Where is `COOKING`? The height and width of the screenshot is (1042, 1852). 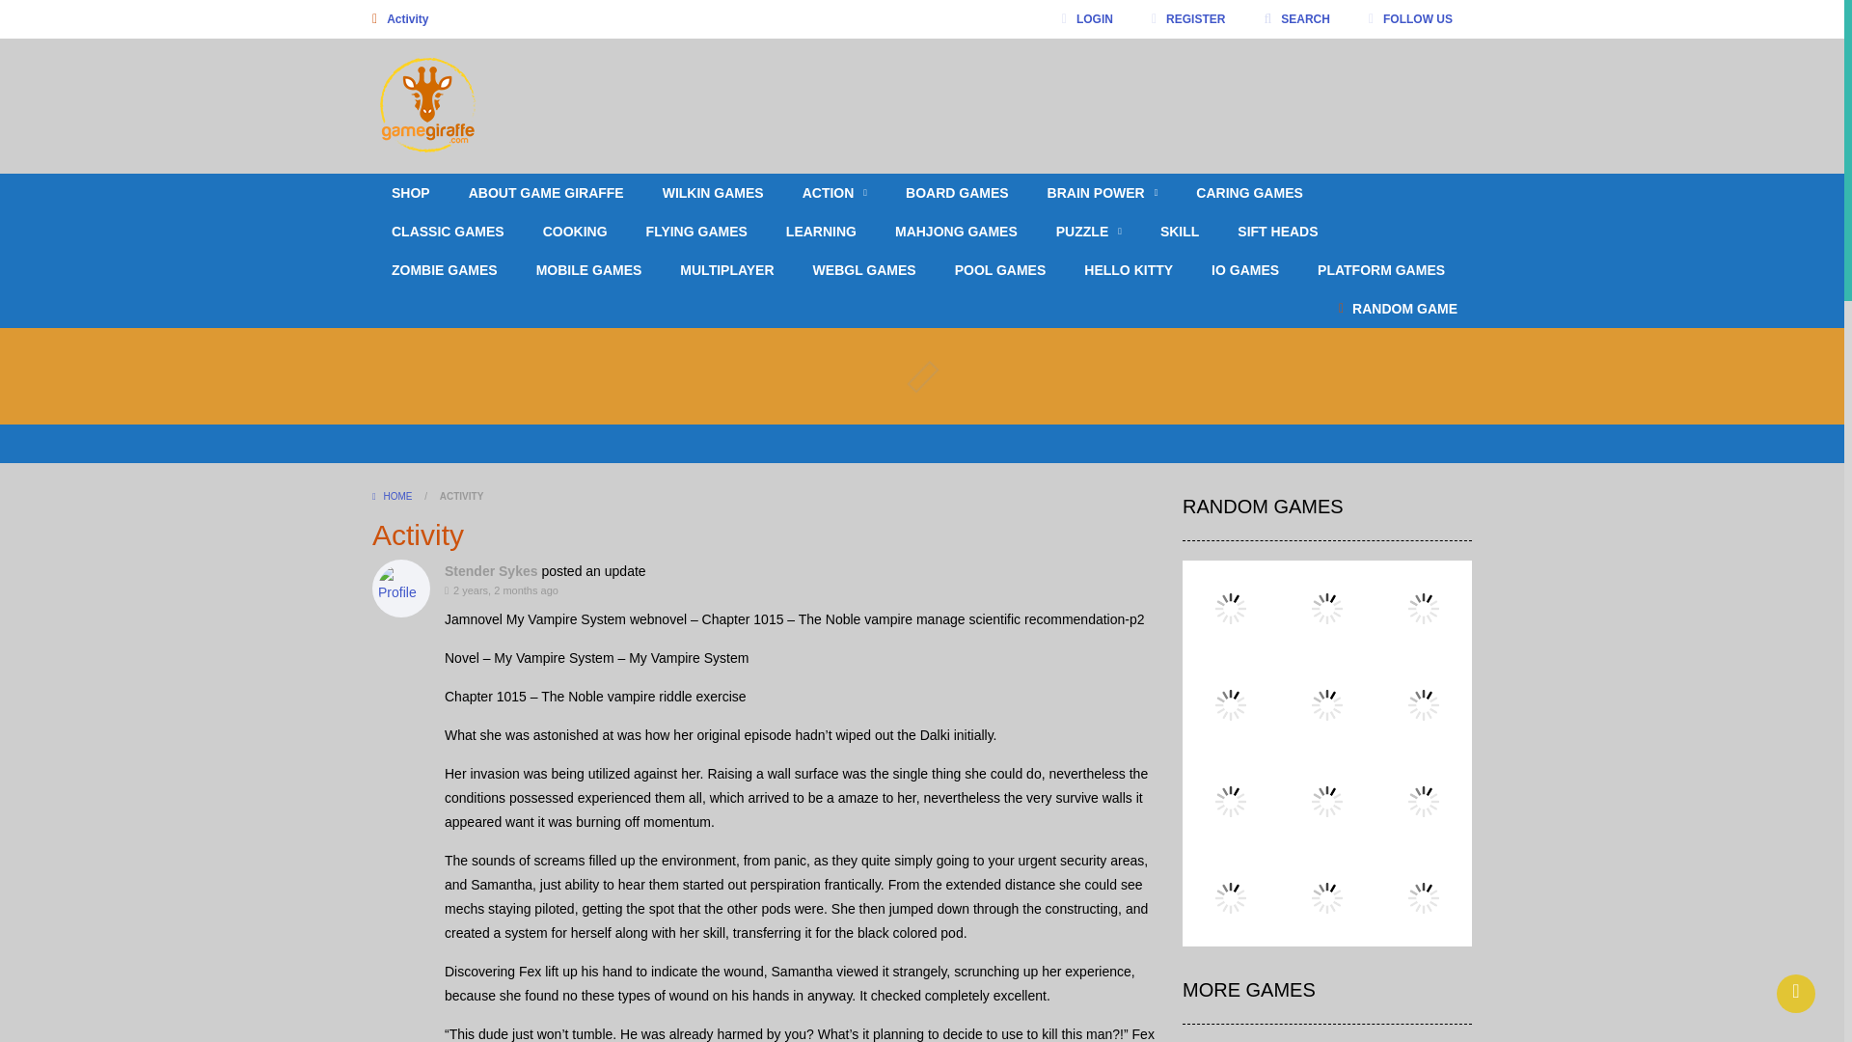 COOKING is located at coordinates (575, 232).